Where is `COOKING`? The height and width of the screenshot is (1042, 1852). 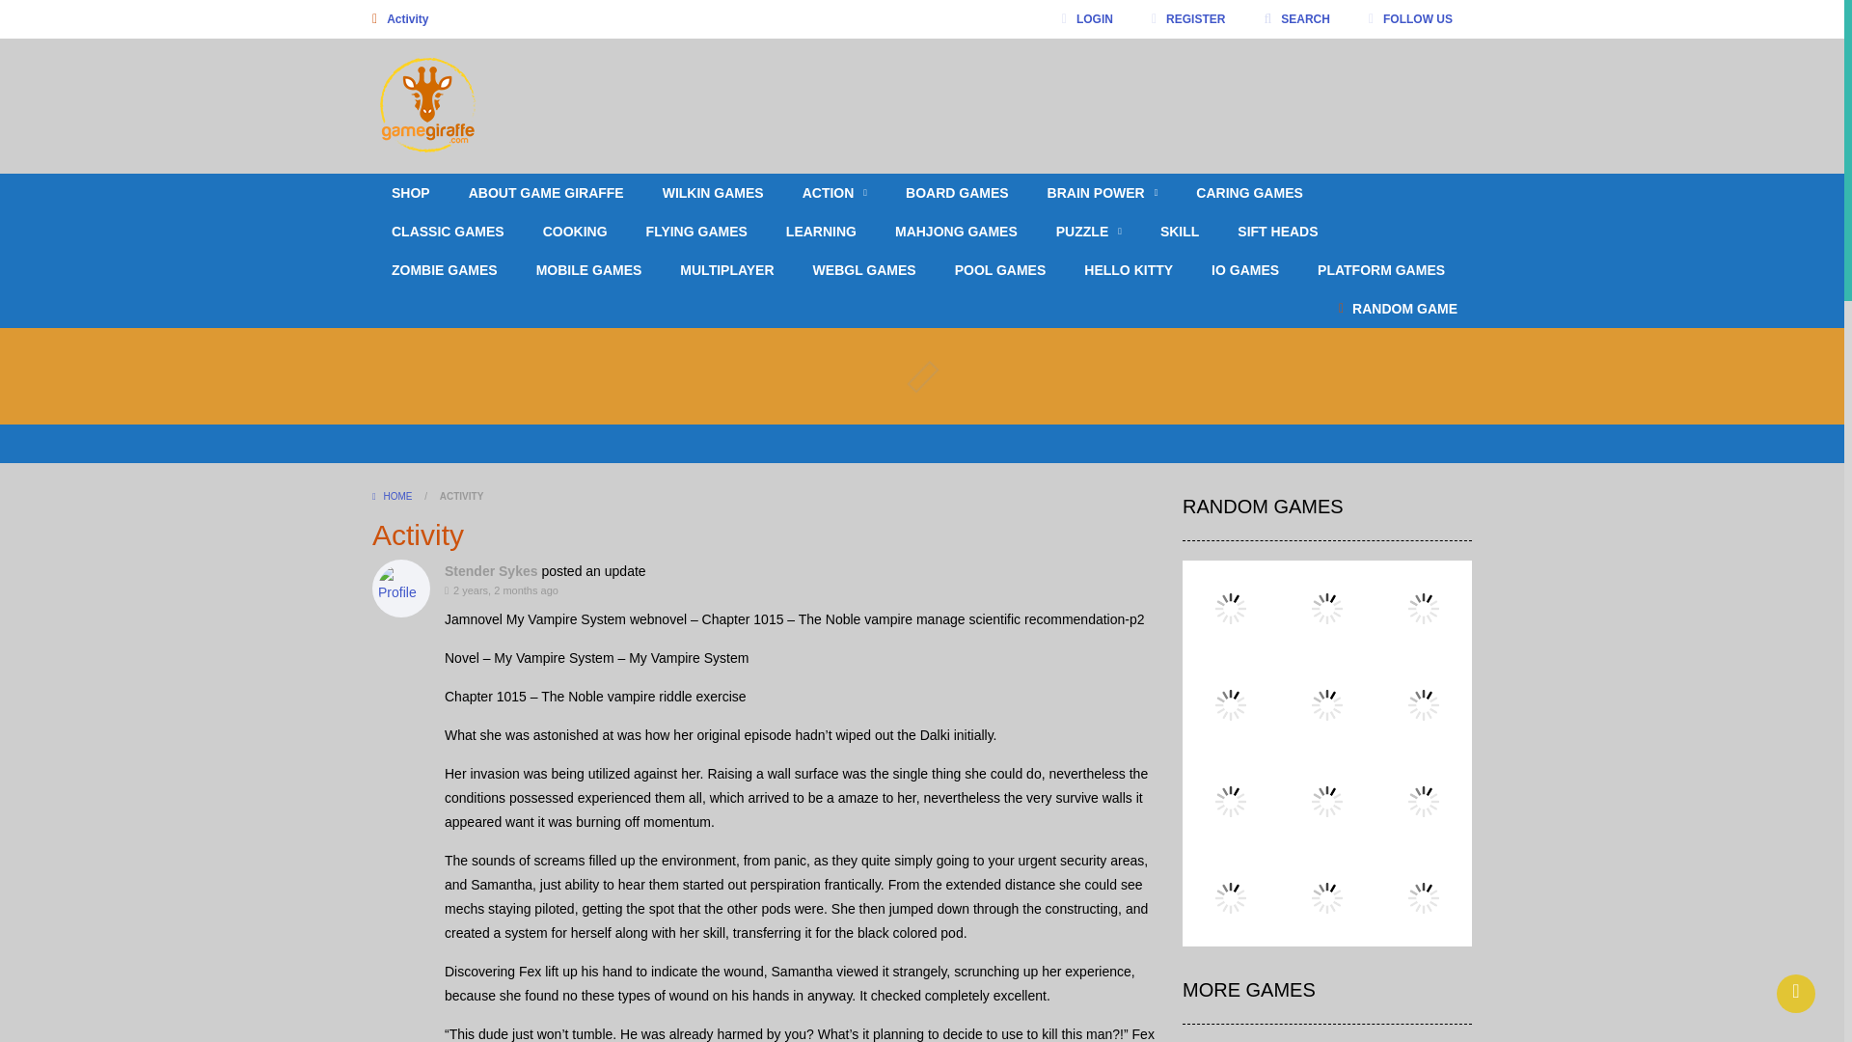 COOKING is located at coordinates (575, 232).